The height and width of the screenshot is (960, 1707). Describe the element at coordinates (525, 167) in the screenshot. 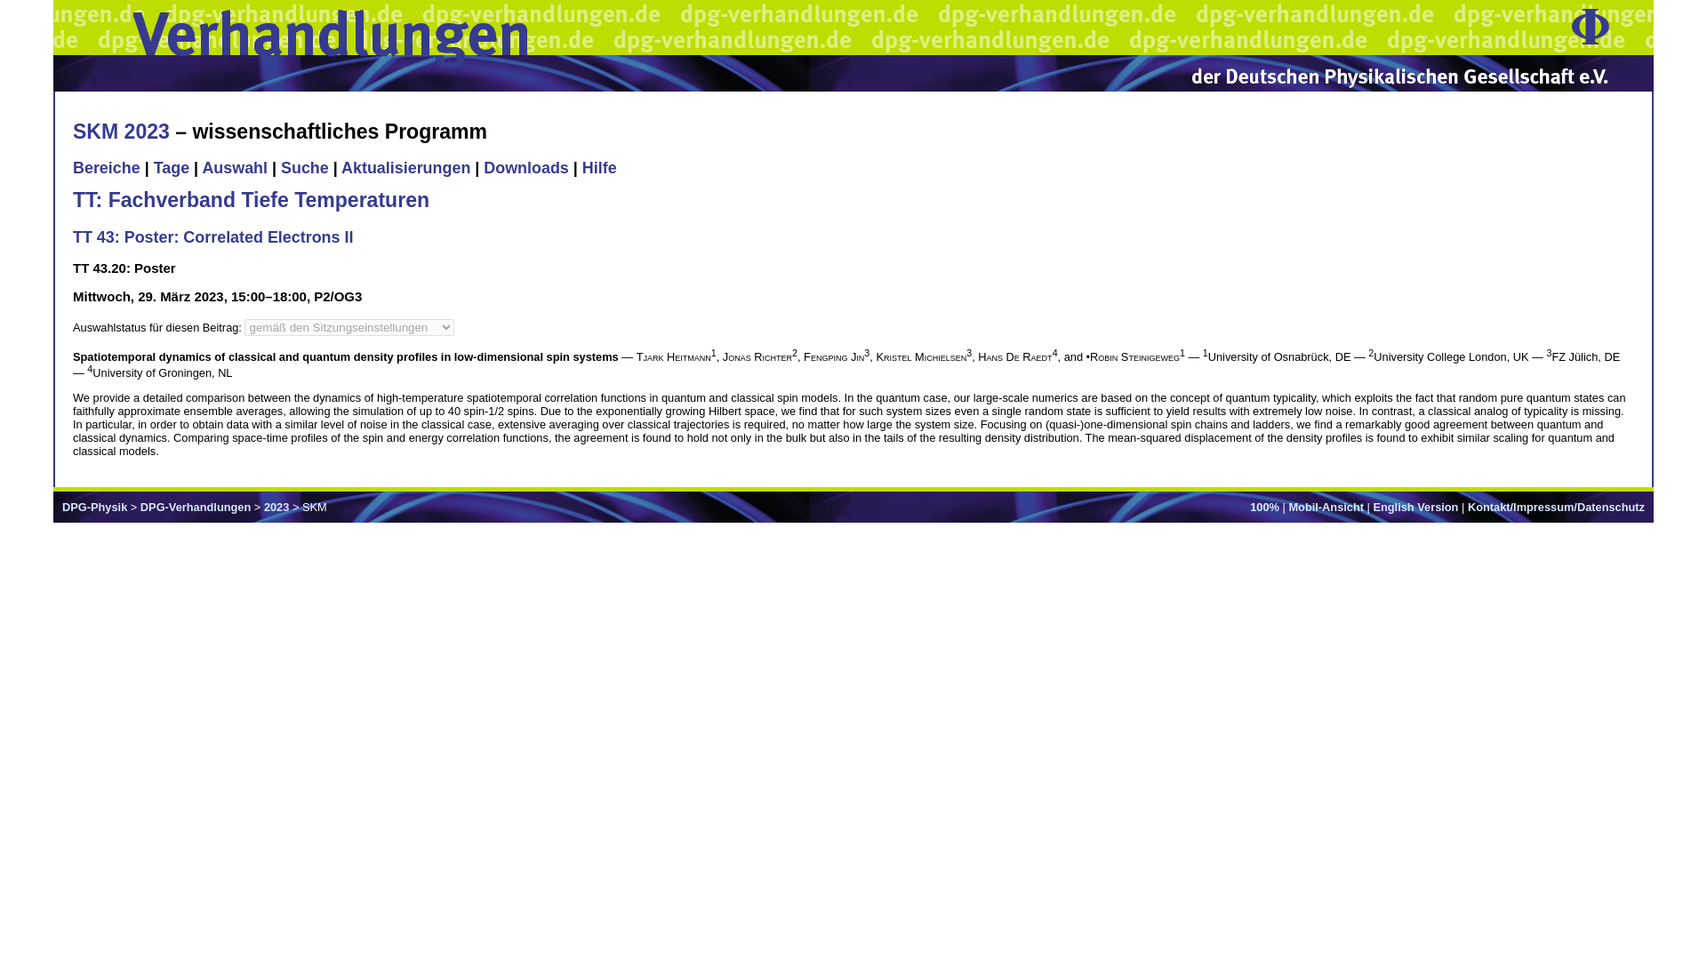

I see `Downloads` at that location.